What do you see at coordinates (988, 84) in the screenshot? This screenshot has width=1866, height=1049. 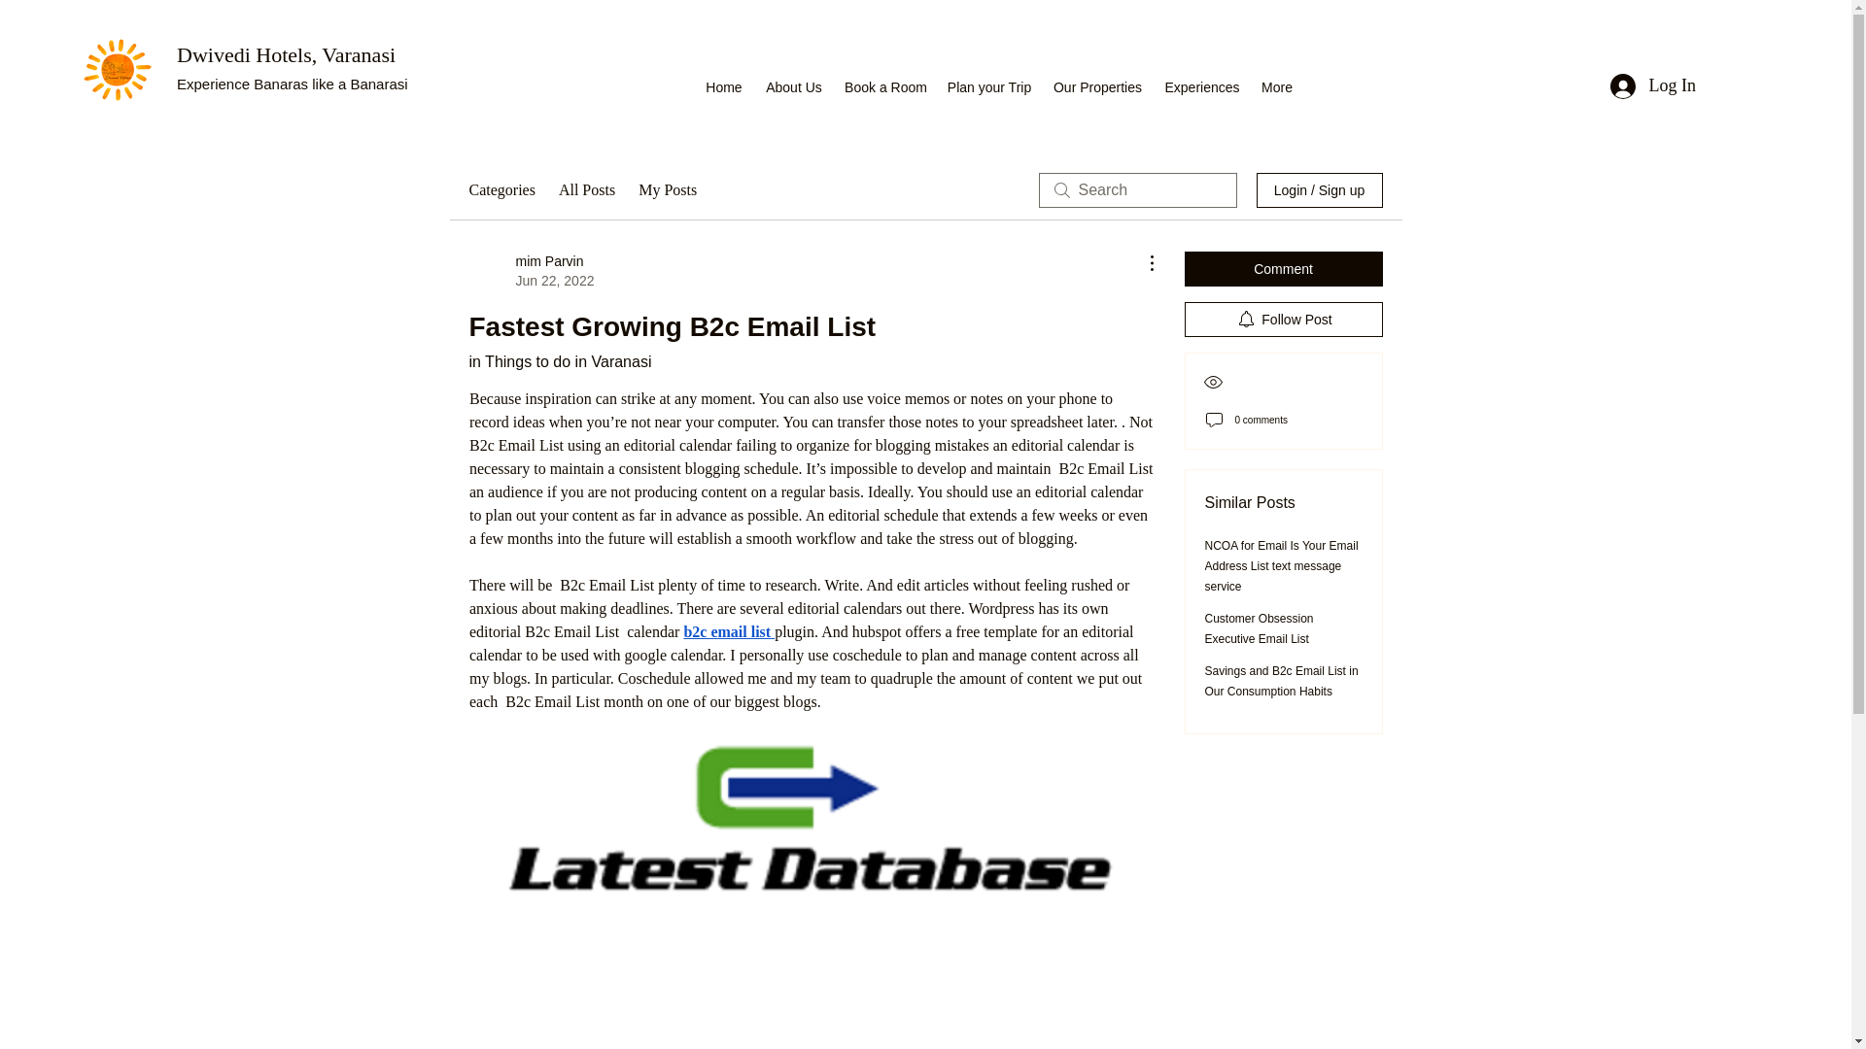 I see `Plan your Trip` at bounding box center [988, 84].